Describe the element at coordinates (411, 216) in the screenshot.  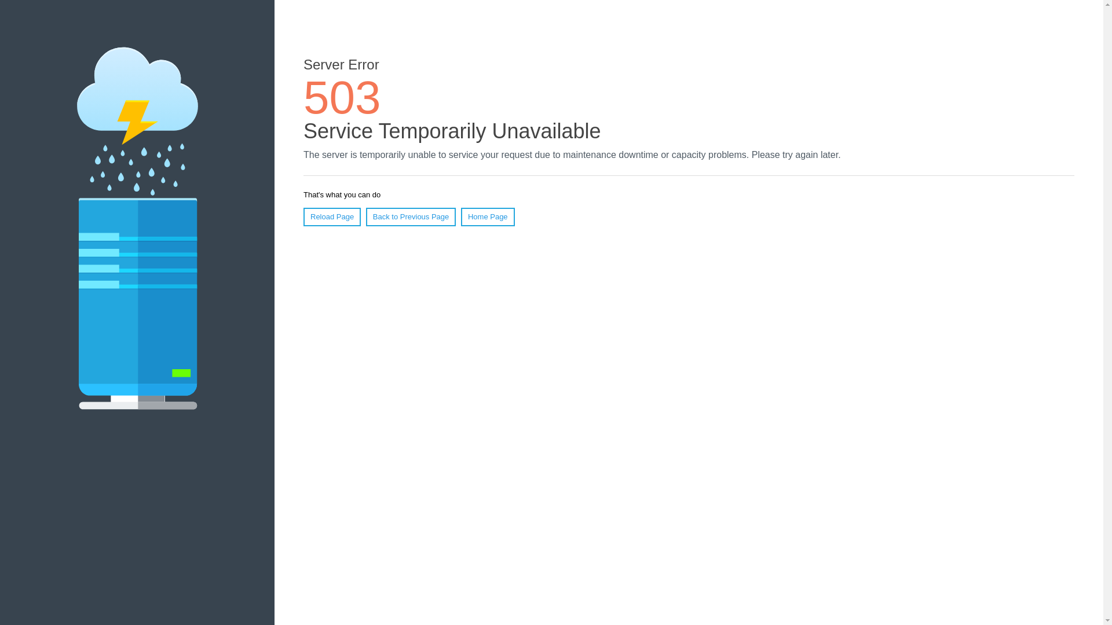
I see `Back to Previous Page` at that location.